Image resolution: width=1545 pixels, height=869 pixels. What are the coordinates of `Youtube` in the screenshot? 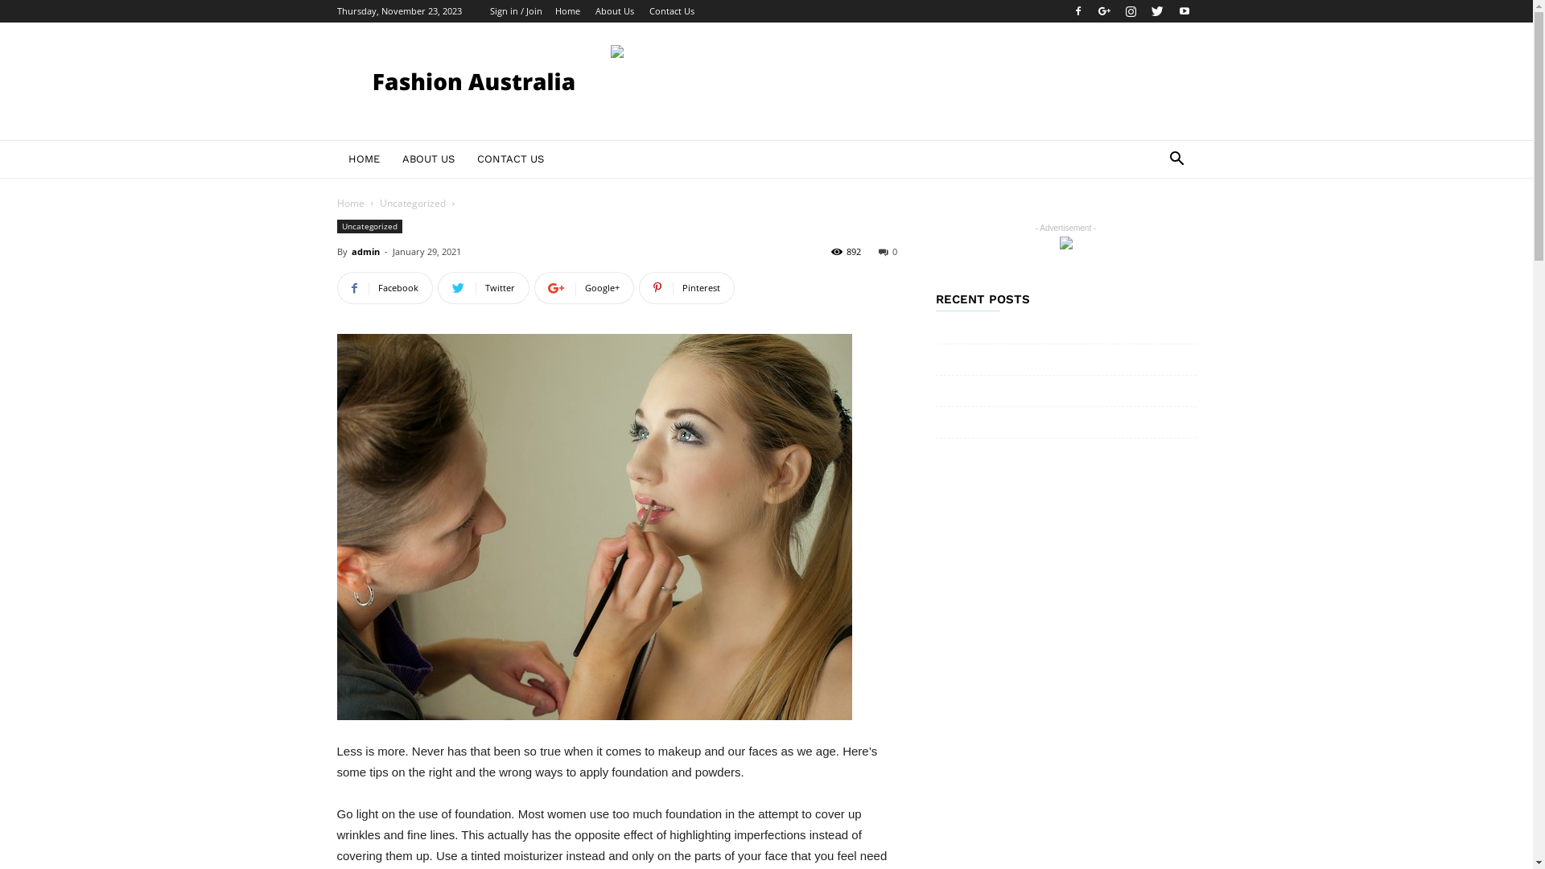 It's located at (1184, 11).